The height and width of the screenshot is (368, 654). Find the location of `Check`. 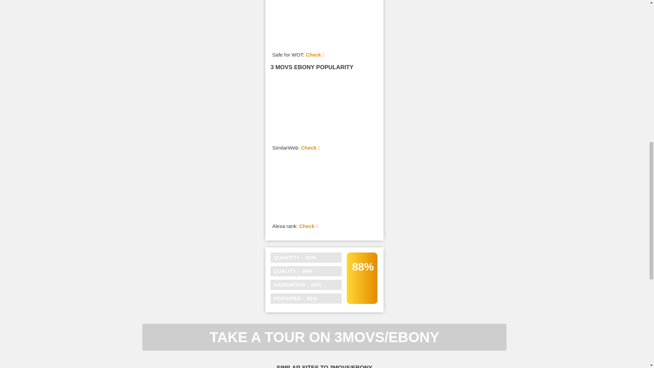

Check is located at coordinates (310, 148).